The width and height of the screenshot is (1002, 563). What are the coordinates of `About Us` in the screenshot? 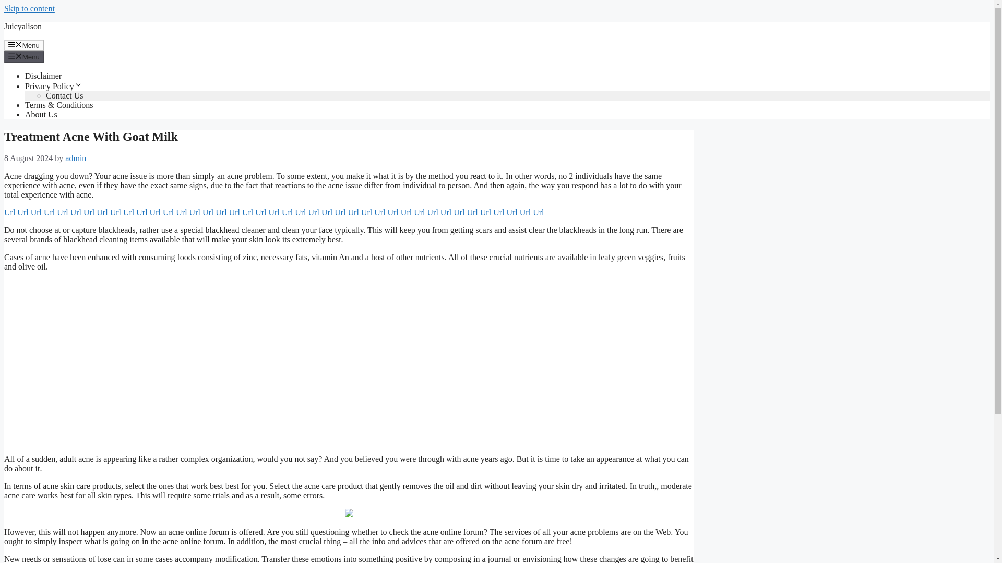 It's located at (41, 114).